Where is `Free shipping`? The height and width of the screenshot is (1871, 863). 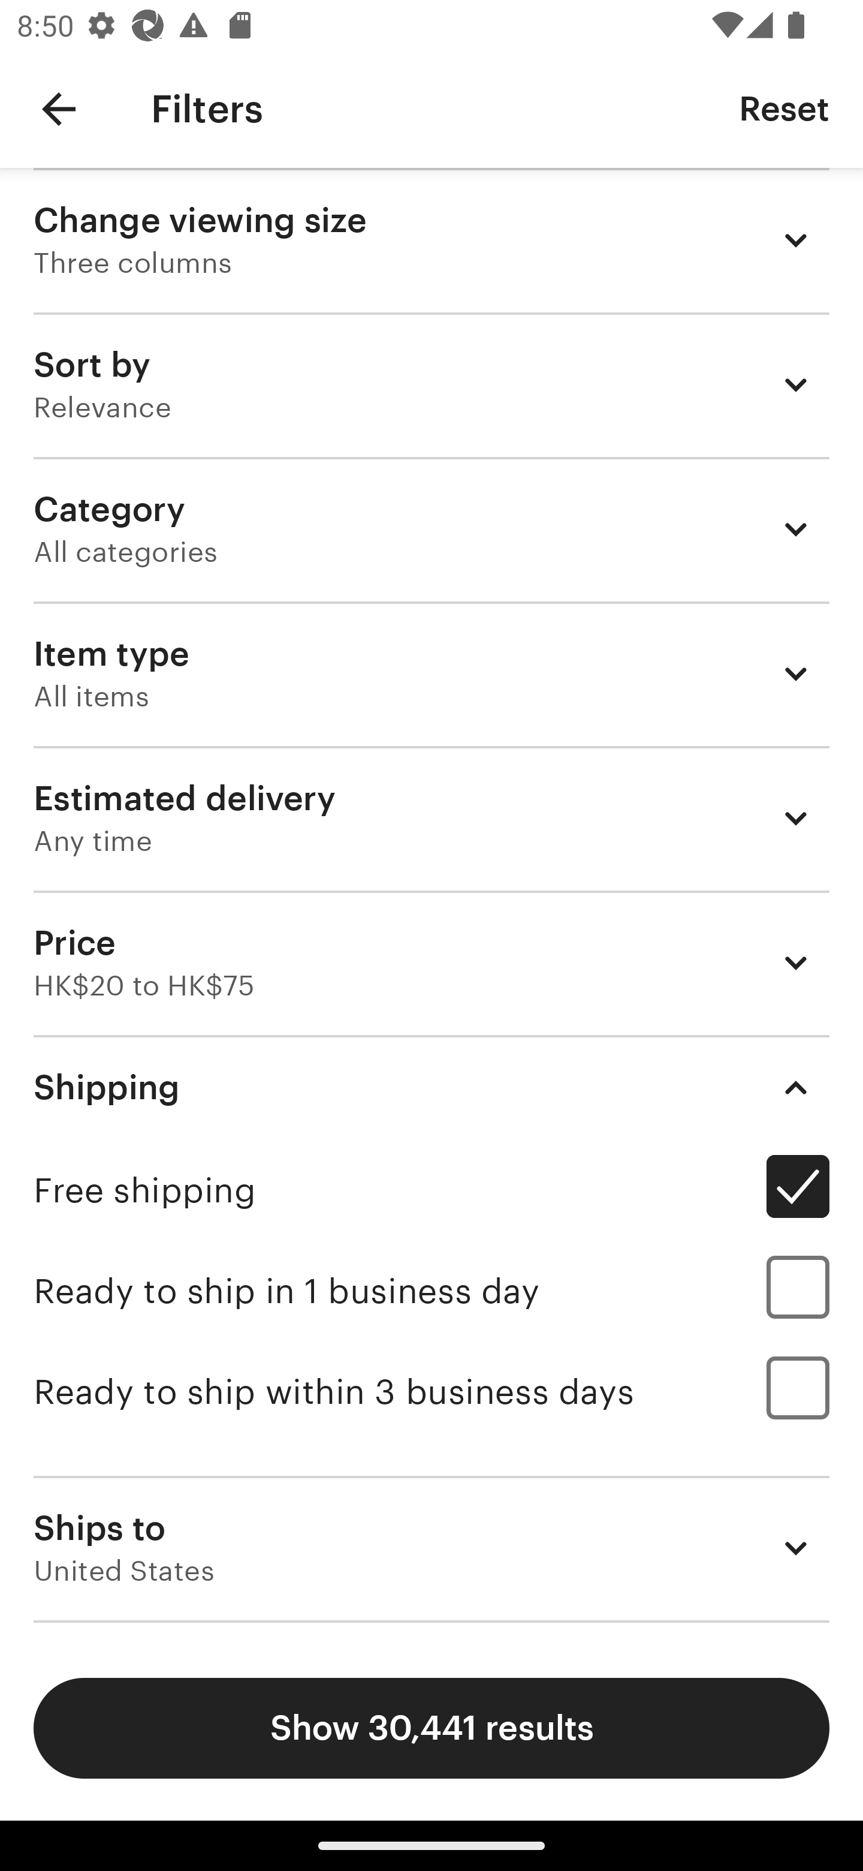 Free shipping is located at coordinates (431, 1190).